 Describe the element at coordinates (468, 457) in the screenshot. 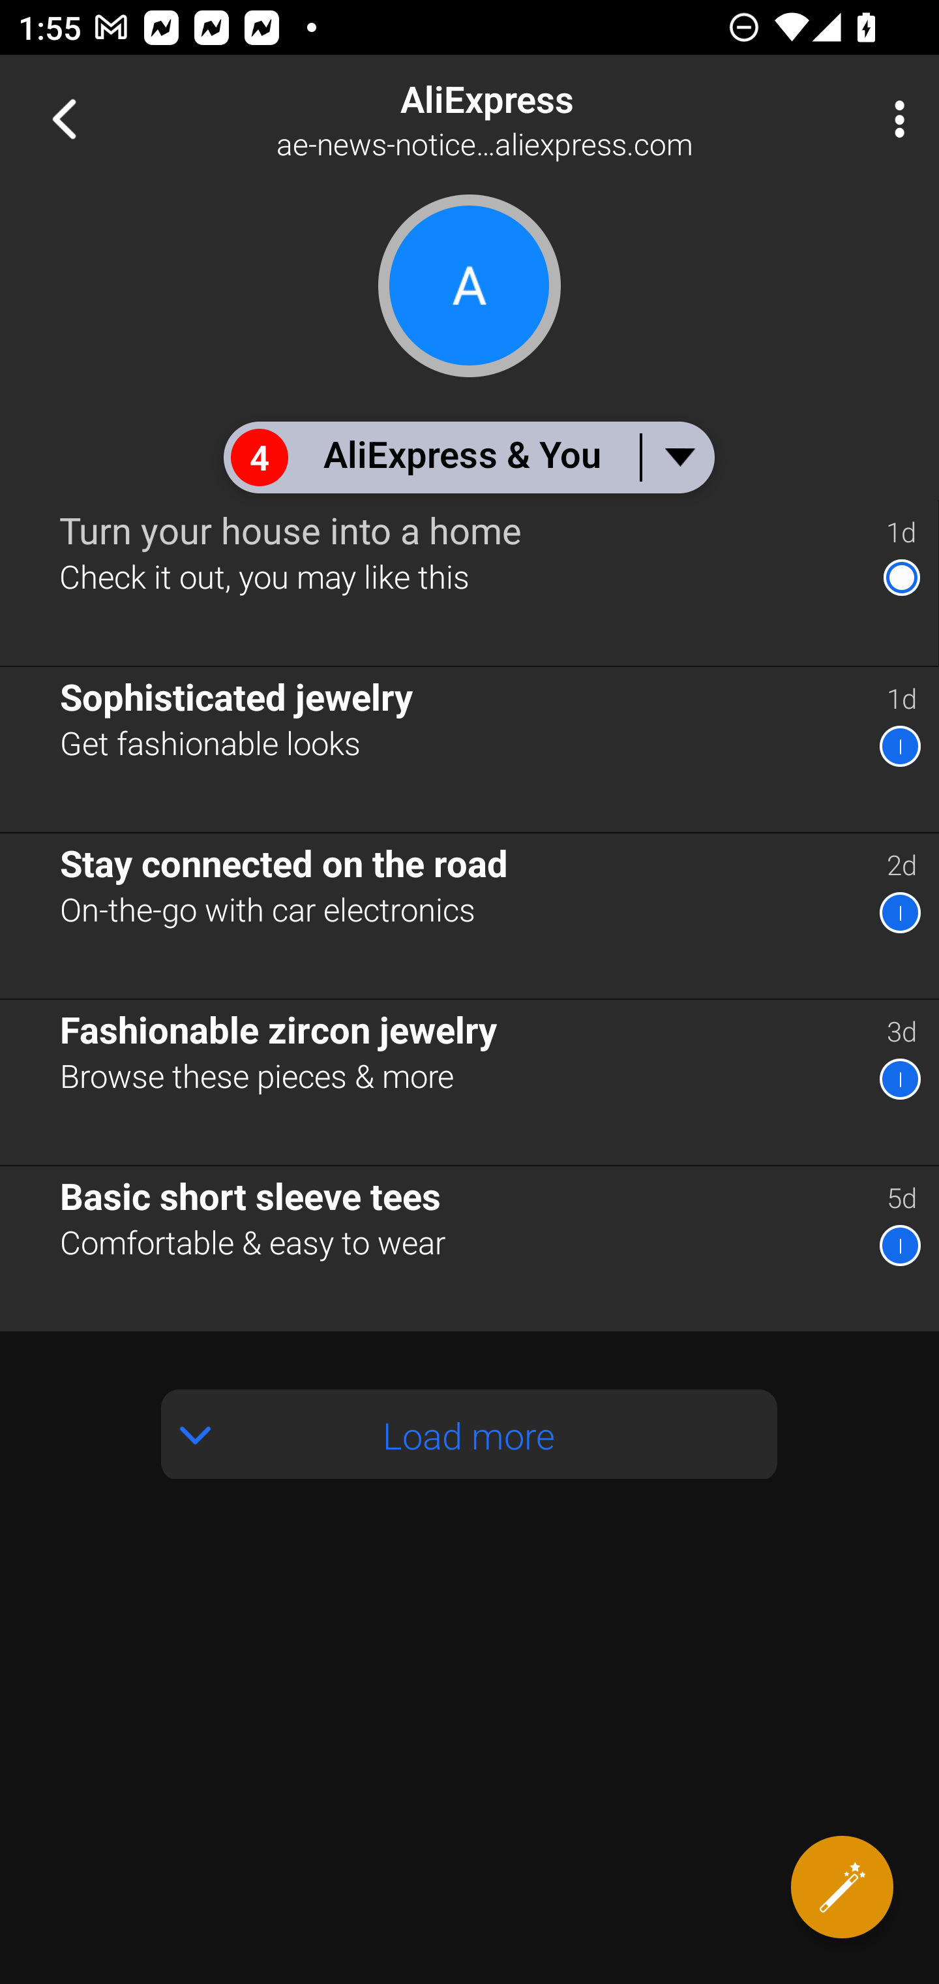

I see `4 AliExpress & You` at that location.